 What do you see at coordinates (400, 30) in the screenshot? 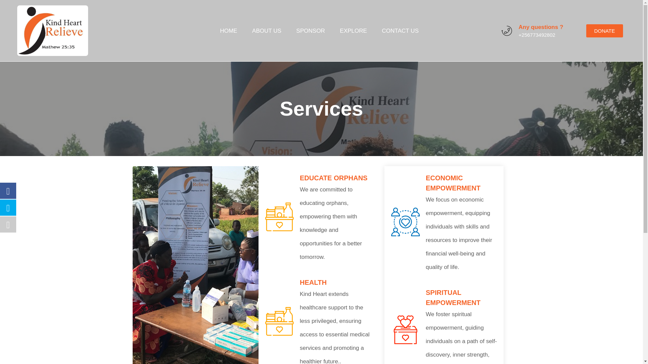
I see `CONTACT US` at bounding box center [400, 30].